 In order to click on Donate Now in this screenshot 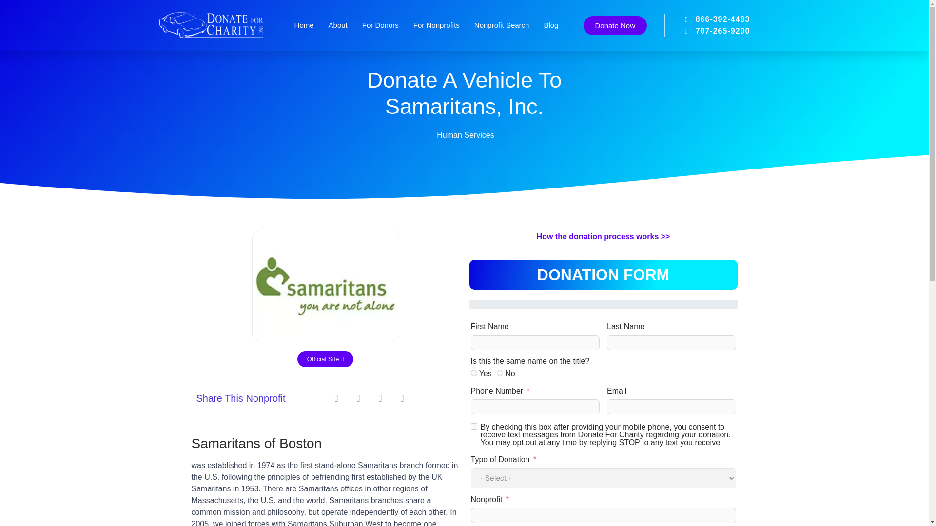, I will do `click(615, 25)`.